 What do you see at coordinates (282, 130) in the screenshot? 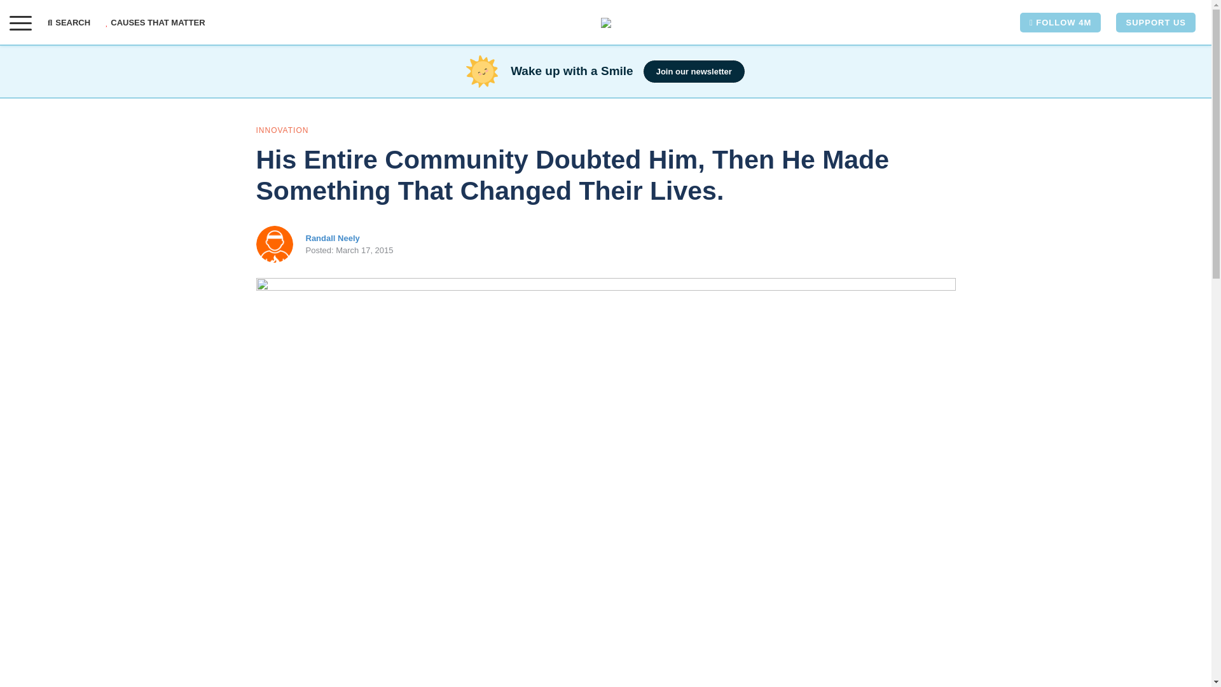
I see `INNOVATION` at bounding box center [282, 130].